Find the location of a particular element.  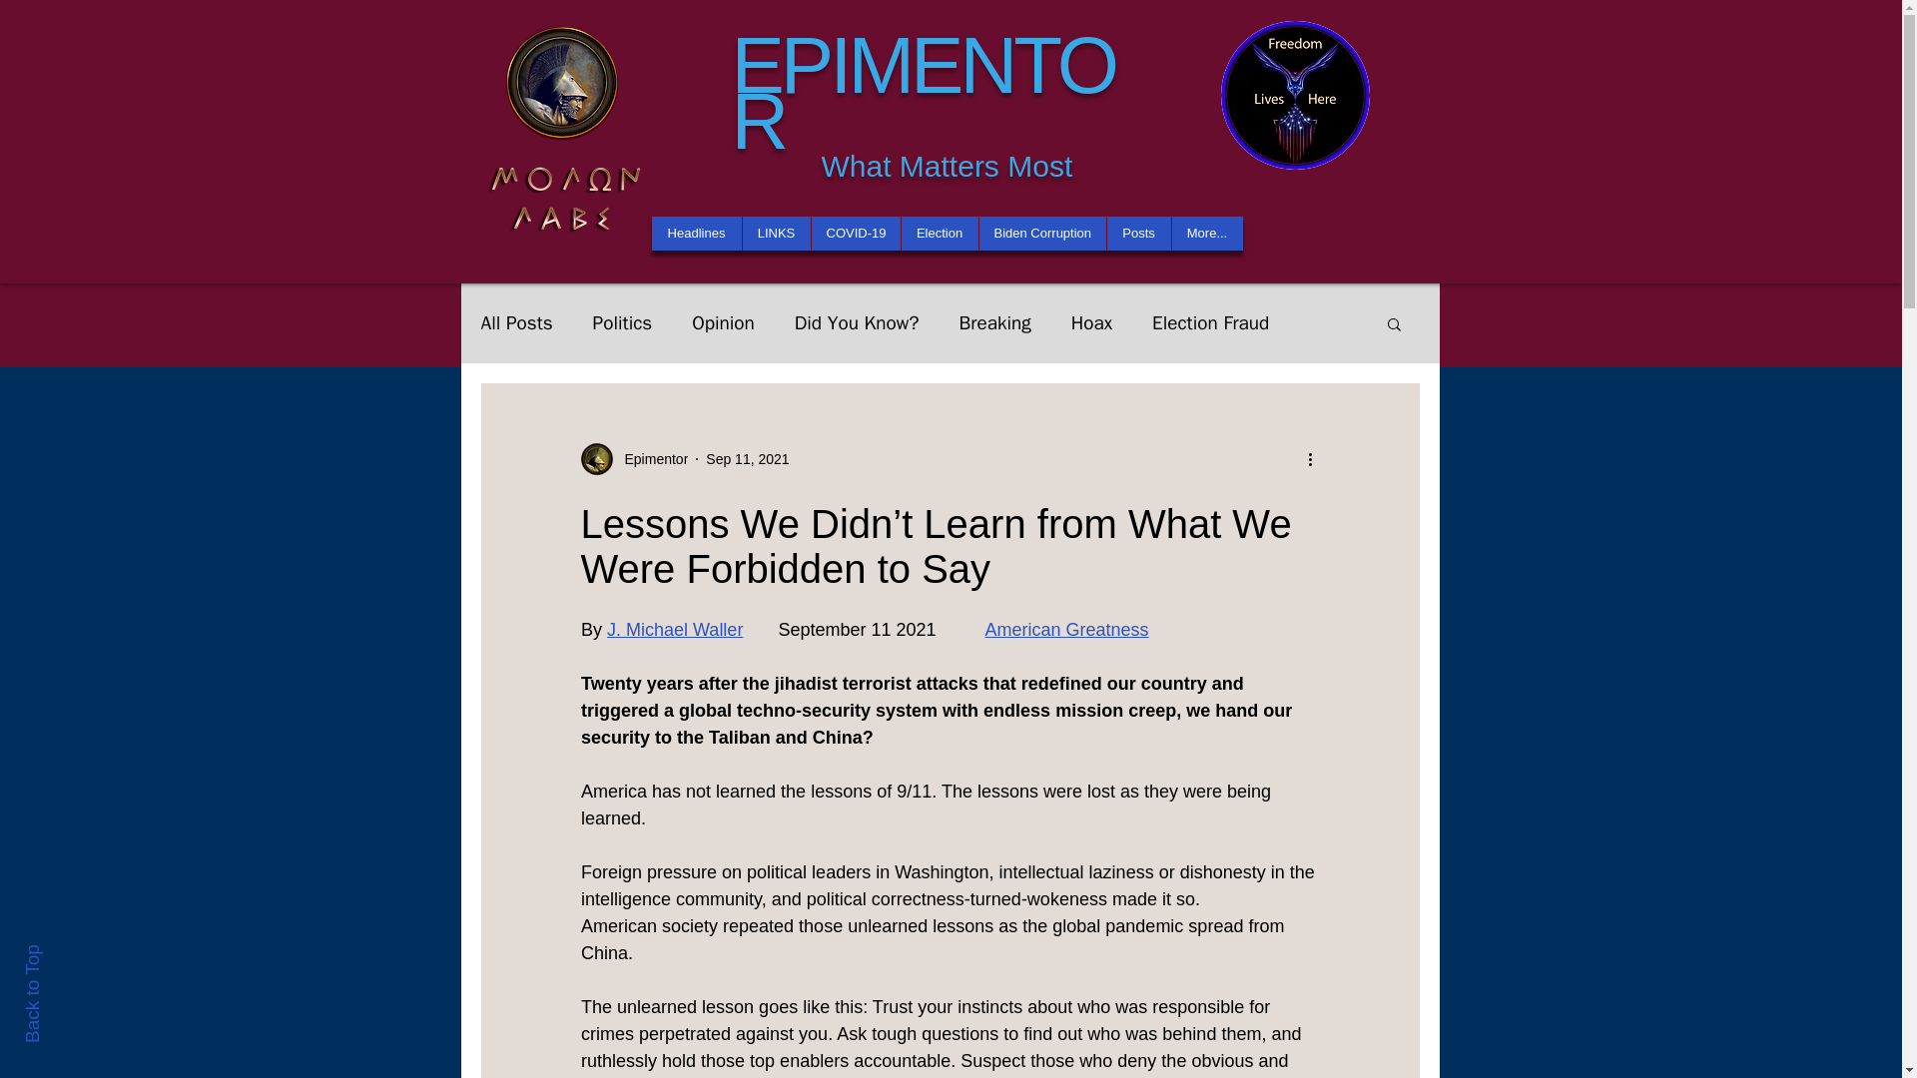

Sep 11, 2021 is located at coordinates (747, 459).